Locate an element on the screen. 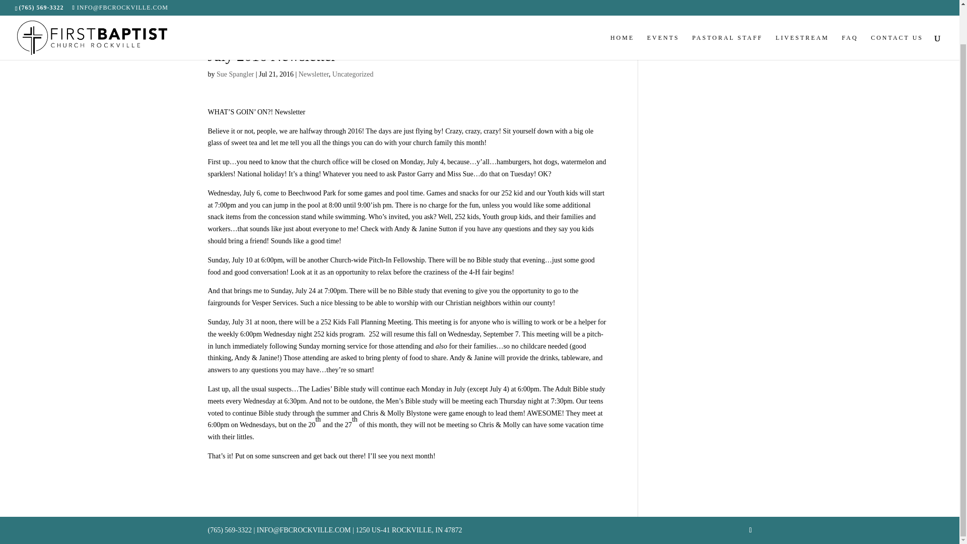 The height and width of the screenshot is (544, 967). Newsletter is located at coordinates (313, 75).